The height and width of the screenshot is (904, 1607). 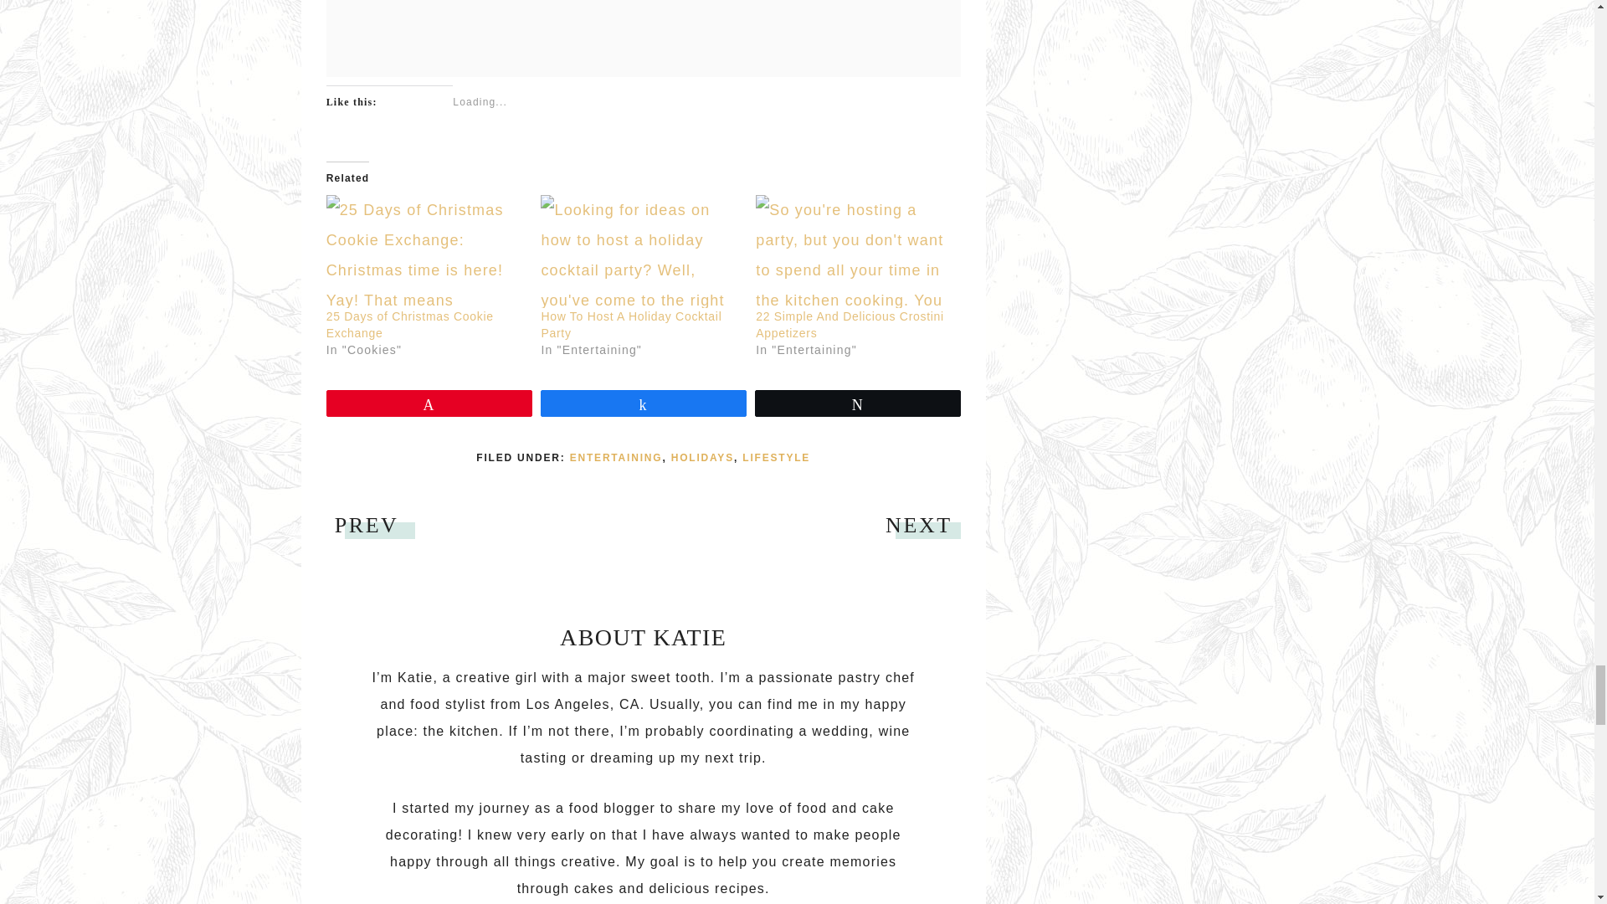 I want to click on 22 Simple And Delicious Crostini Appetizers, so click(x=855, y=251).